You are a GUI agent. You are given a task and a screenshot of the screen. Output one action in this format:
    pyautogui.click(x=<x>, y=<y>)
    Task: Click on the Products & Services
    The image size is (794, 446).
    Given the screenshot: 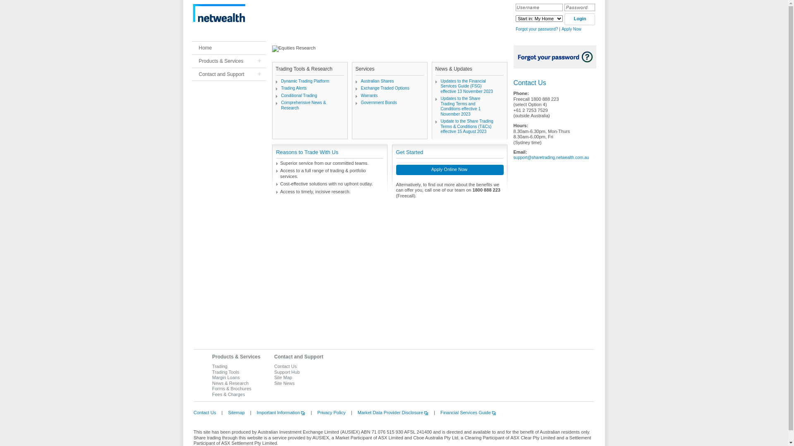 What is the action you would take?
    pyautogui.click(x=237, y=357)
    